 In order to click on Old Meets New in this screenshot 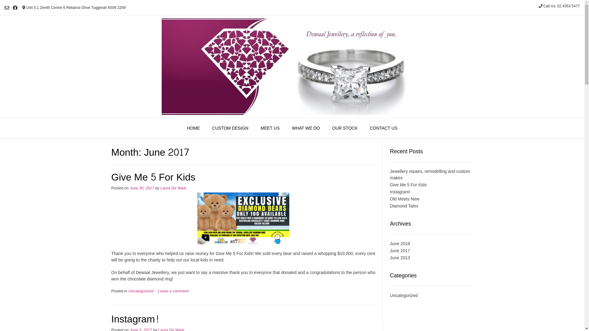, I will do `click(405, 199)`.